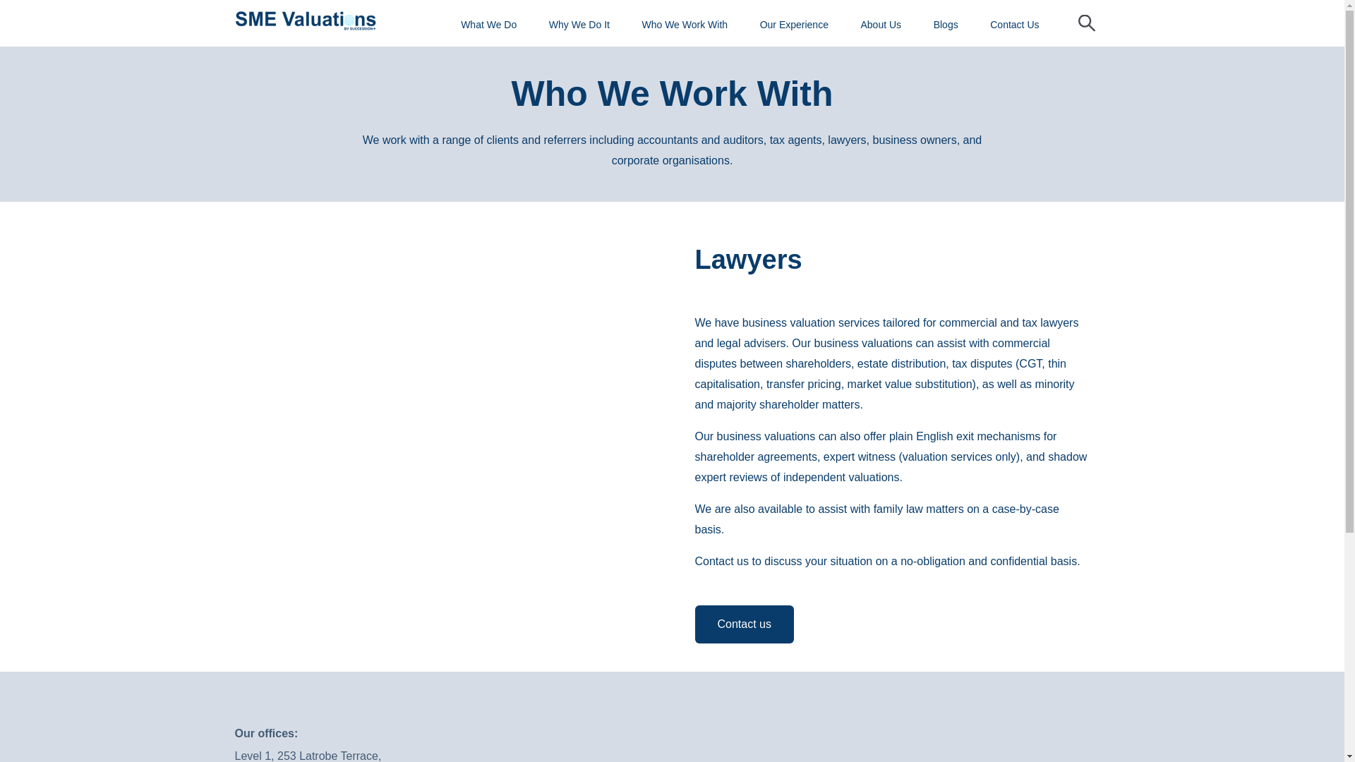 The width and height of the screenshot is (1355, 762). Describe the element at coordinates (305, 21) in the screenshot. I see `SME Valuations` at that location.